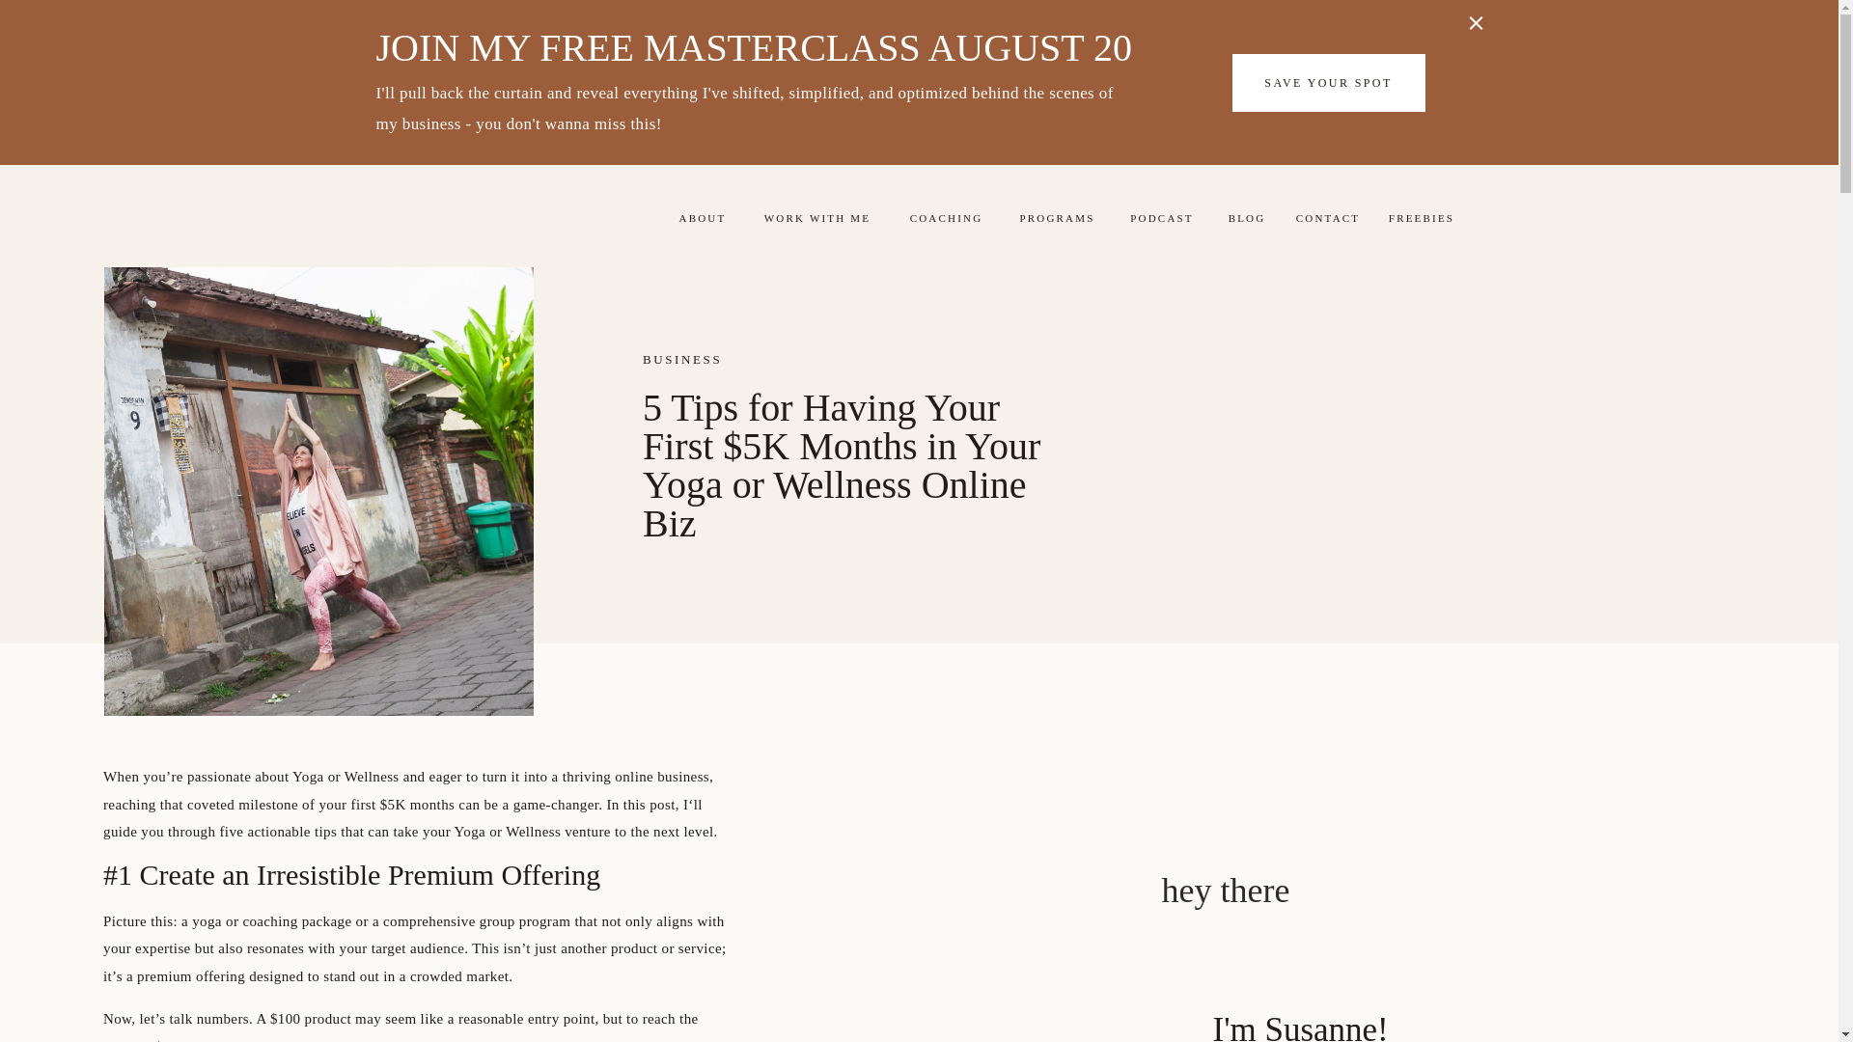 The height and width of the screenshot is (1042, 1853). What do you see at coordinates (1328, 221) in the screenshot?
I see `CONTACT` at bounding box center [1328, 221].